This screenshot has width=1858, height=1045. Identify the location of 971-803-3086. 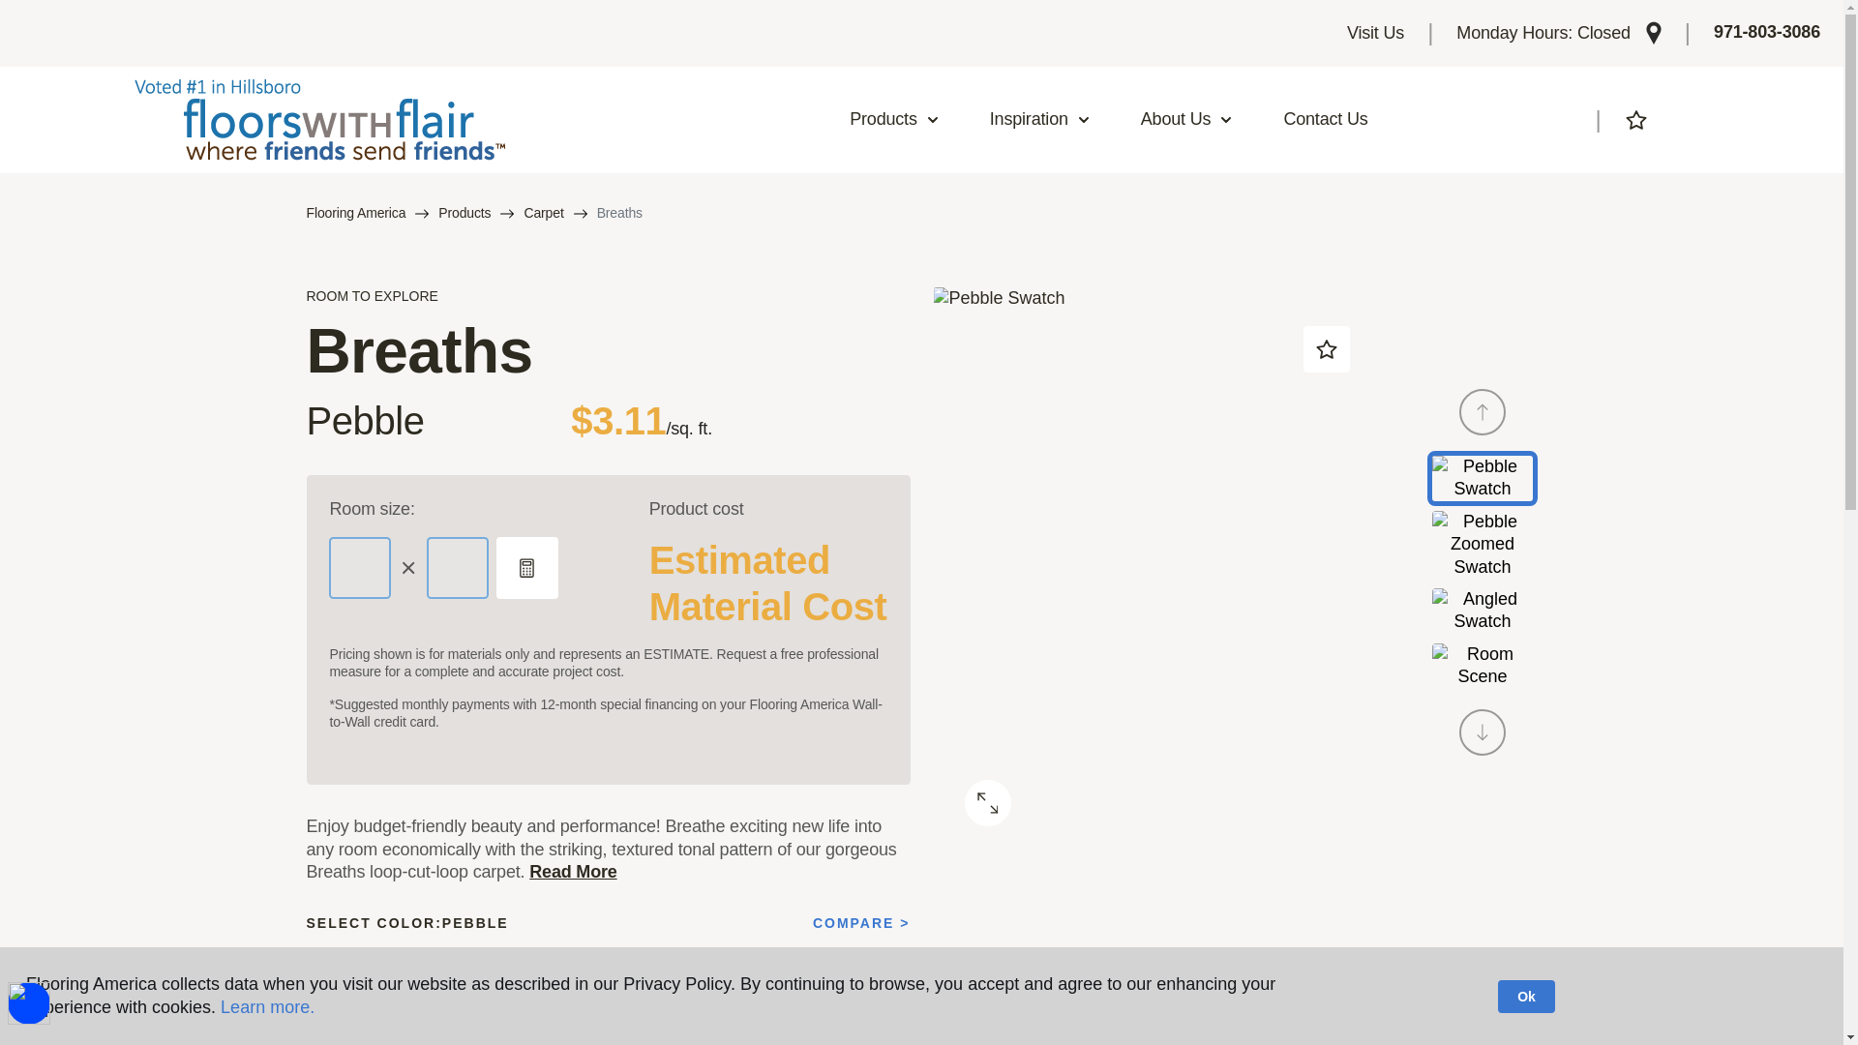
(1767, 33).